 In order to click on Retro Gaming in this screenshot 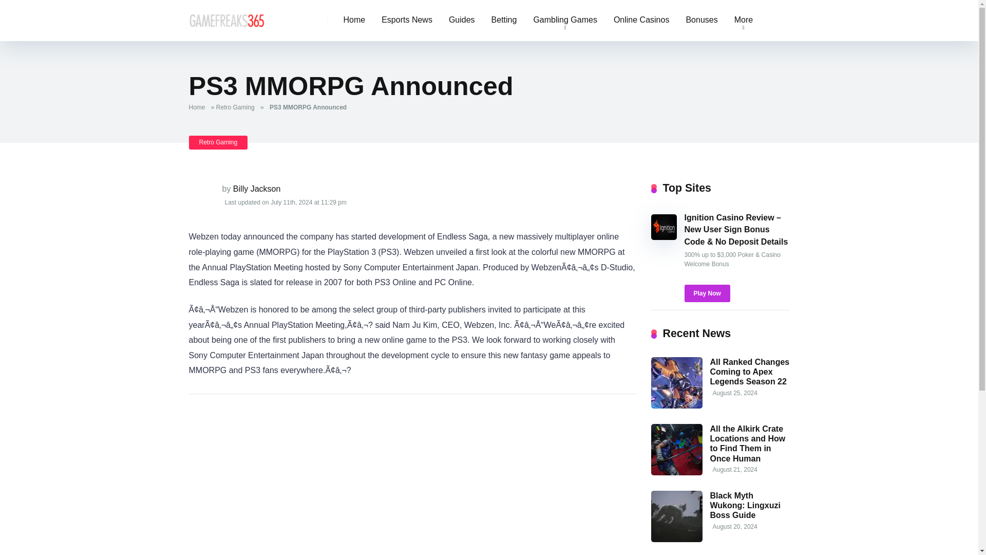, I will do `click(237, 107)`.